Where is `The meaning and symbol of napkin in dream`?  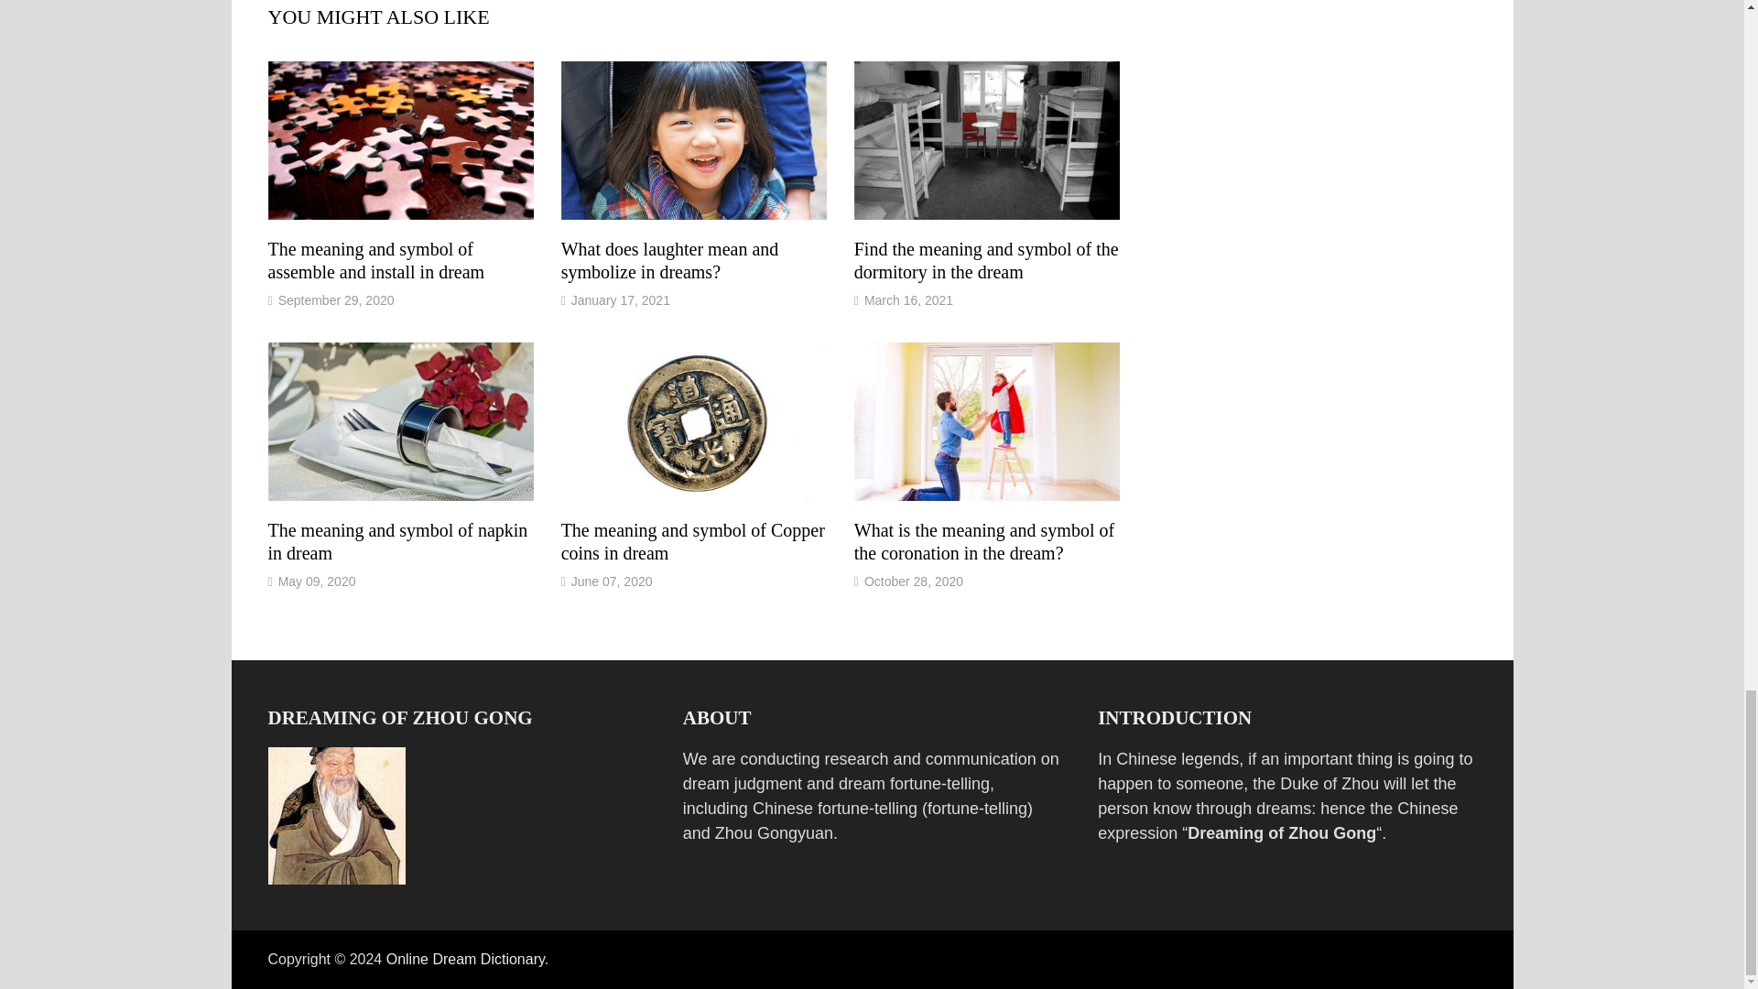
The meaning and symbol of napkin in dream is located at coordinates (397, 541).